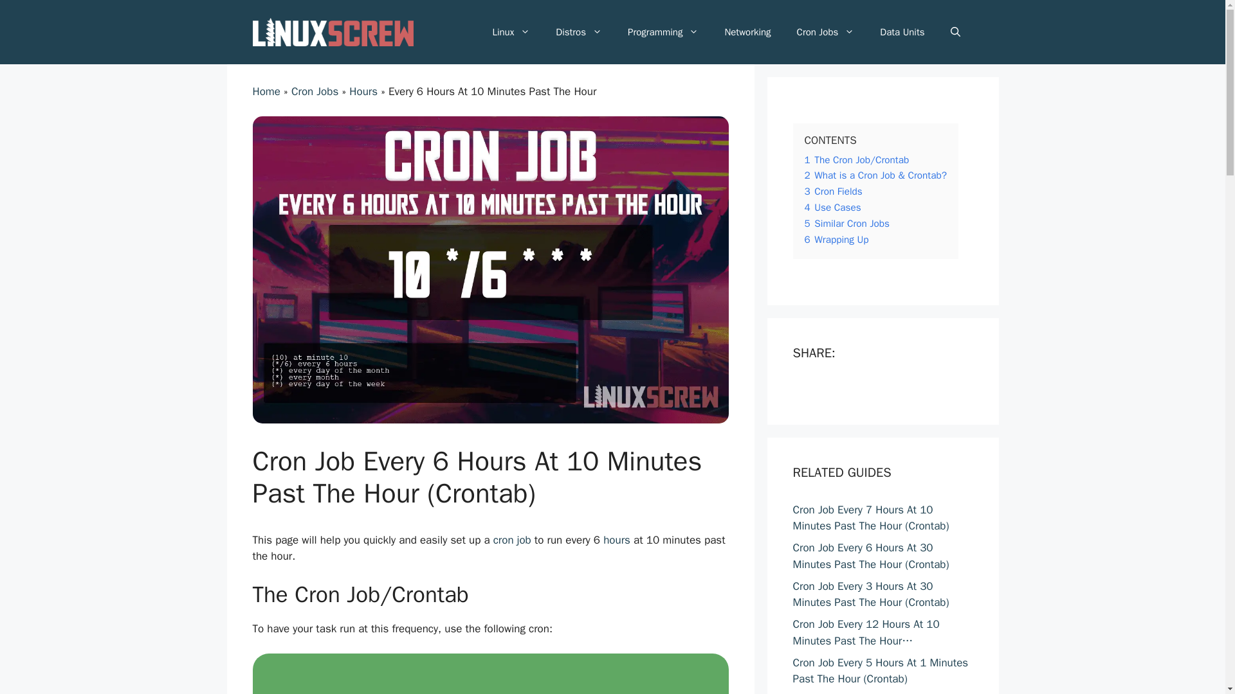 The height and width of the screenshot is (694, 1235). I want to click on Go to Hours., so click(363, 91).